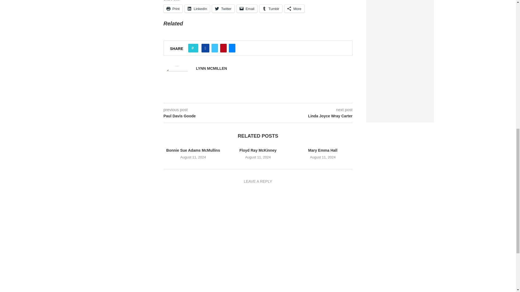 The image size is (520, 292). Describe the element at coordinates (197, 9) in the screenshot. I see `Click to share on LinkedIn` at that location.